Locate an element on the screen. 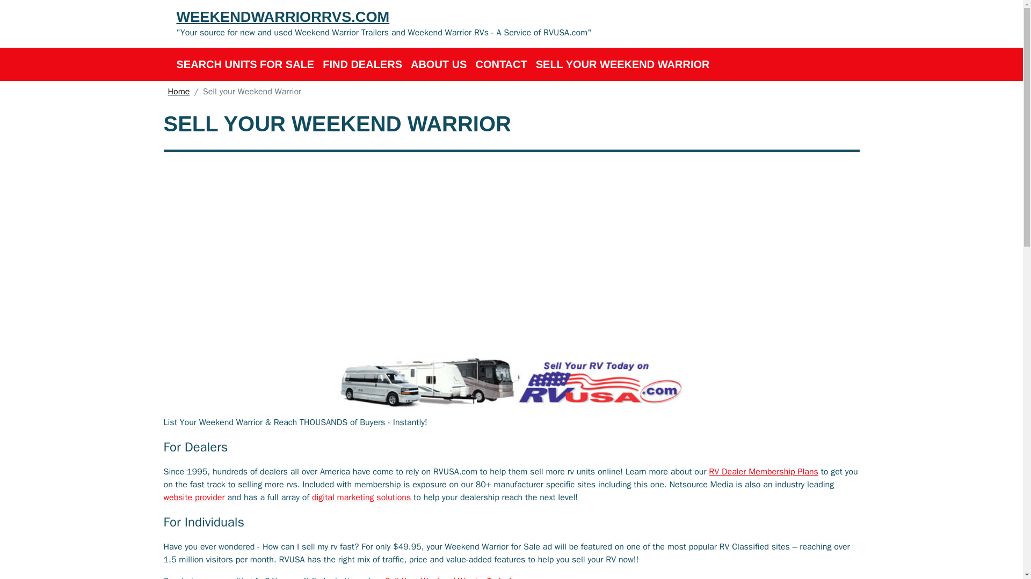 This screenshot has height=579, width=1031. CONTACT is located at coordinates (500, 64).